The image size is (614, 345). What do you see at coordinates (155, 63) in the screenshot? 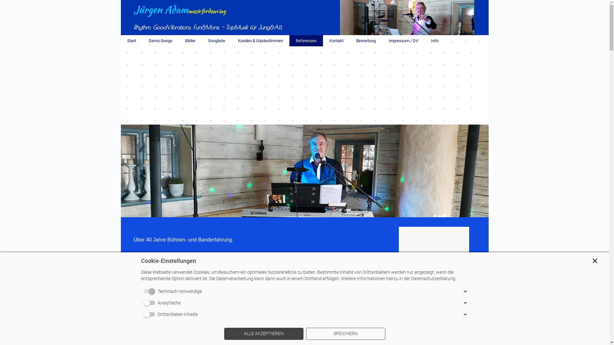
I see `.` at bounding box center [155, 63].